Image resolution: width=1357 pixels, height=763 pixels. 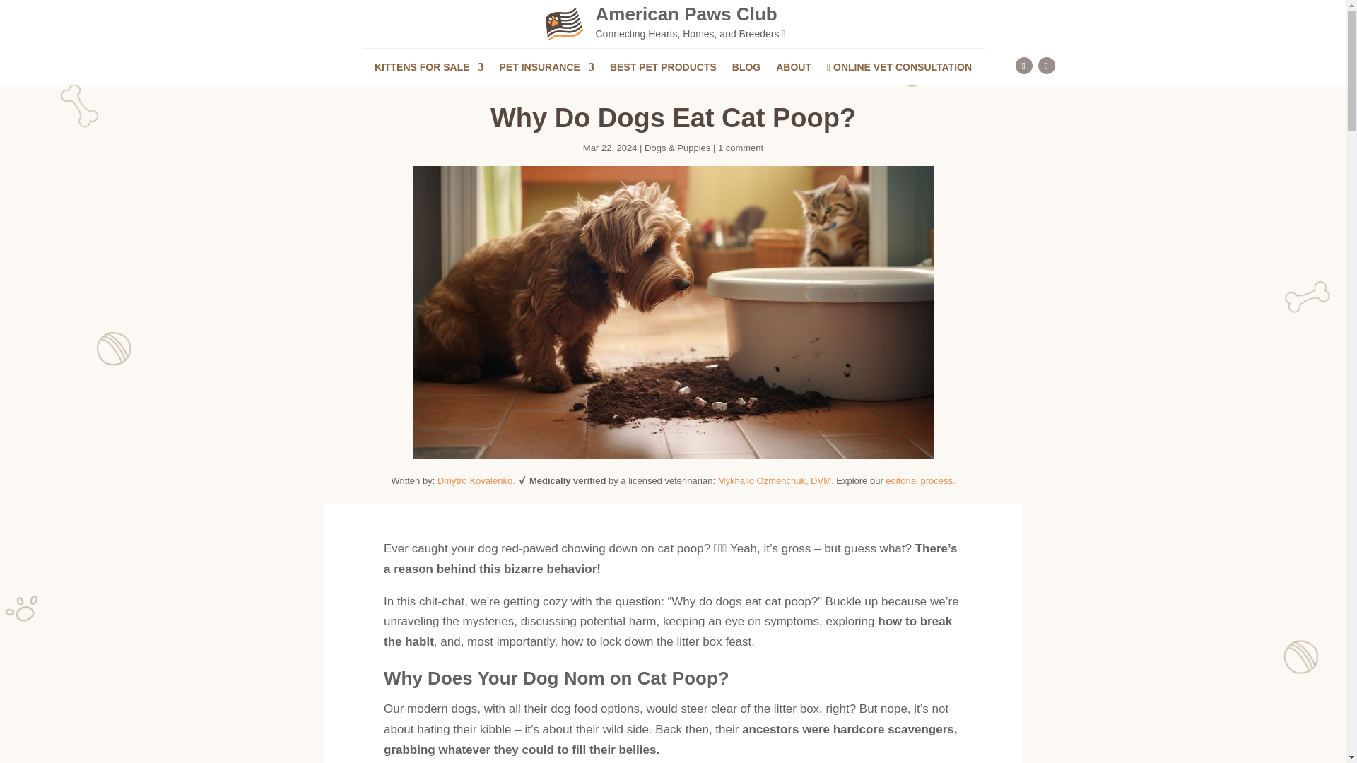 I want to click on Follow on Instagram, so click(x=1023, y=65).